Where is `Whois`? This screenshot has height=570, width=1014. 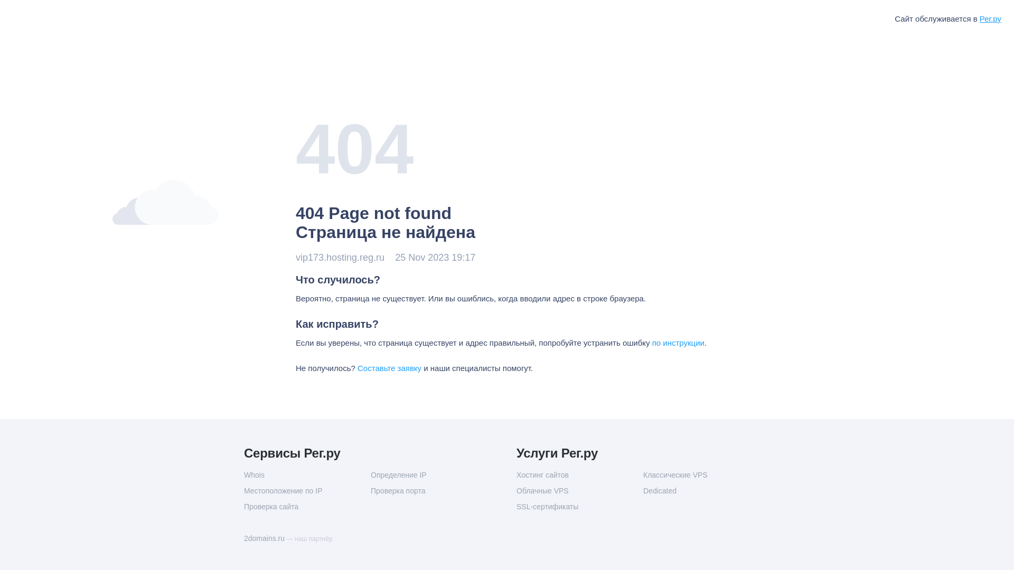
Whois is located at coordinates (307, 475).